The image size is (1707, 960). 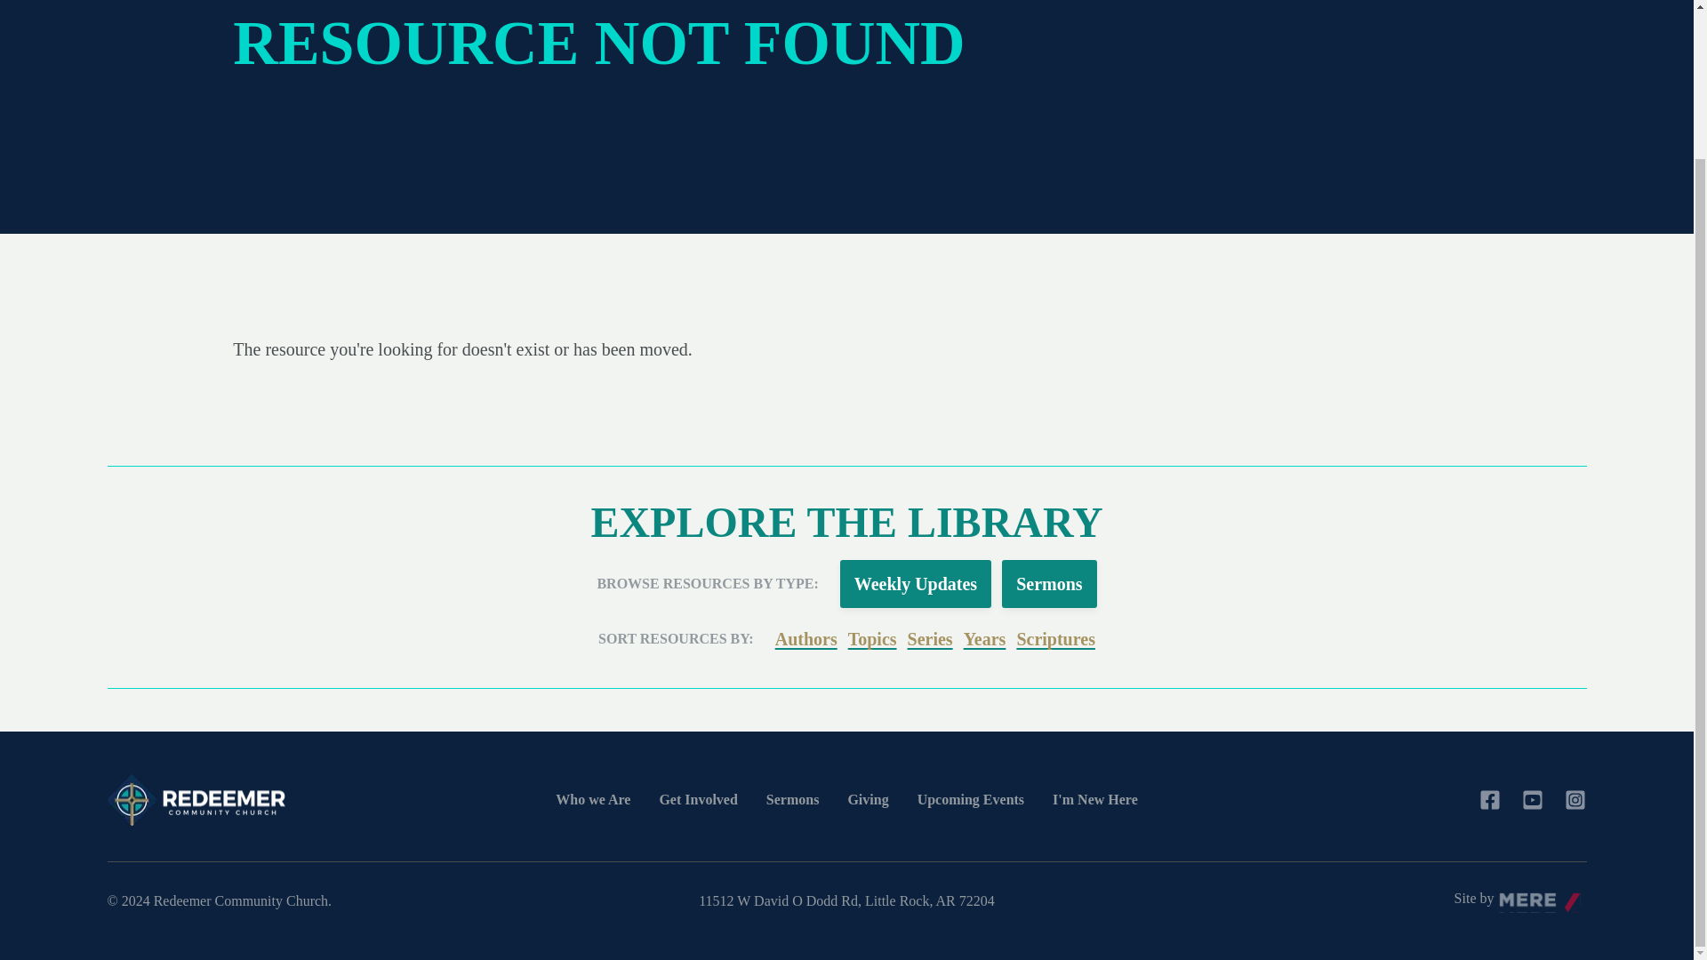 I want to click on Instagram, so click(x=1575, y=799).